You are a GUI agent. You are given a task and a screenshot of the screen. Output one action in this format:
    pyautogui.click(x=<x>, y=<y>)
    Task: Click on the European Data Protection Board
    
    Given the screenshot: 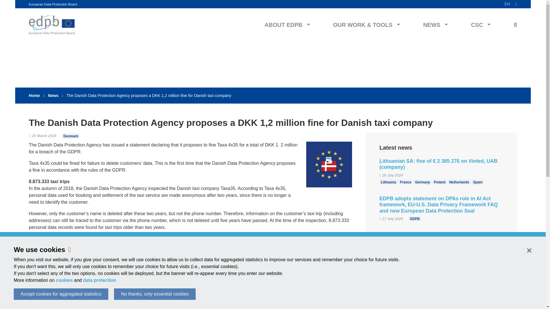 What is the action you would take?
    pyautogui.click(x=53, y=4)
    